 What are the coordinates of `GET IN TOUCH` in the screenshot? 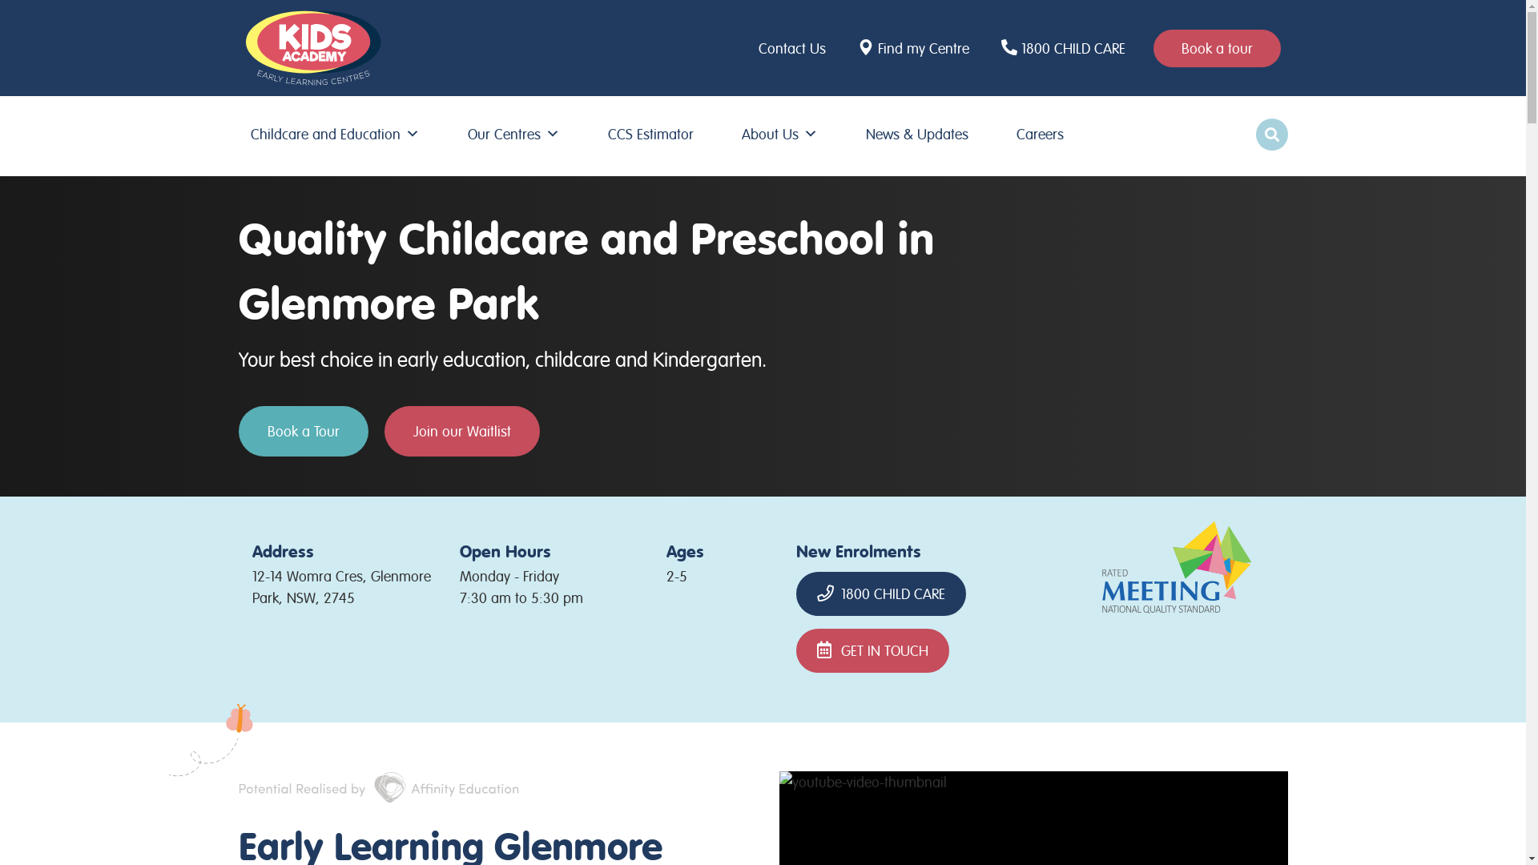 It's located at (873, 650).